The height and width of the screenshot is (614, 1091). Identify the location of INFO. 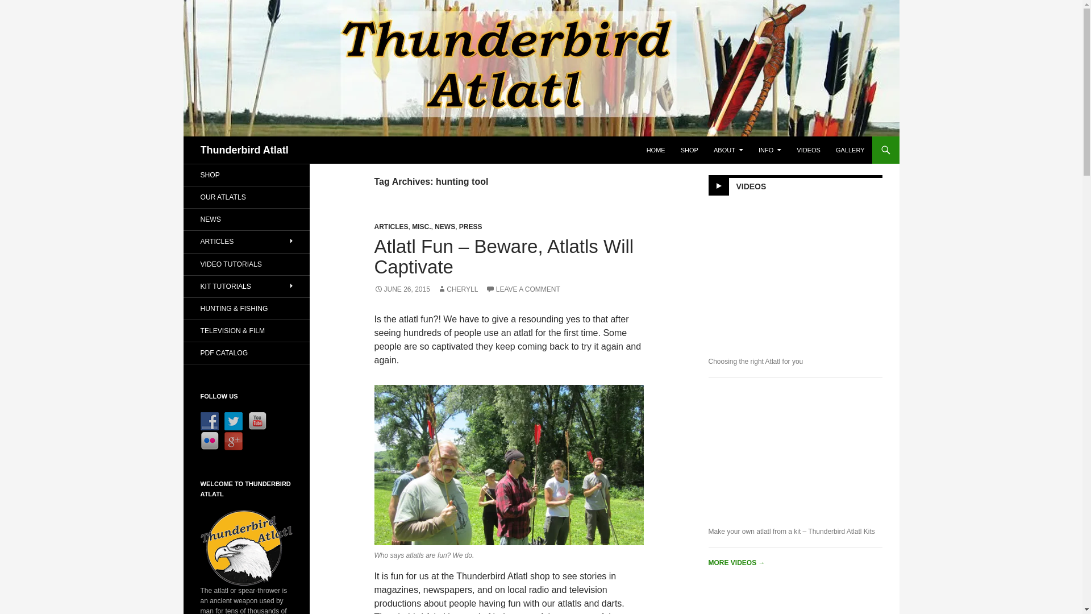
(769, 150).